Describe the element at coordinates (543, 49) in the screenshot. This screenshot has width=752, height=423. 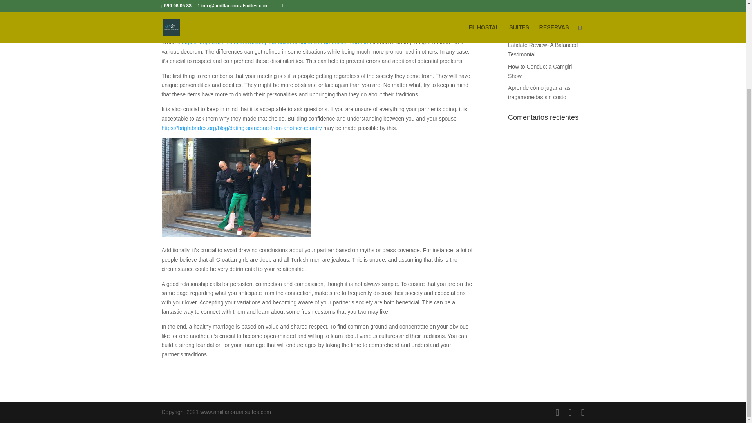
I see `Latidate Review- A Balanced Testimonial` at that location.